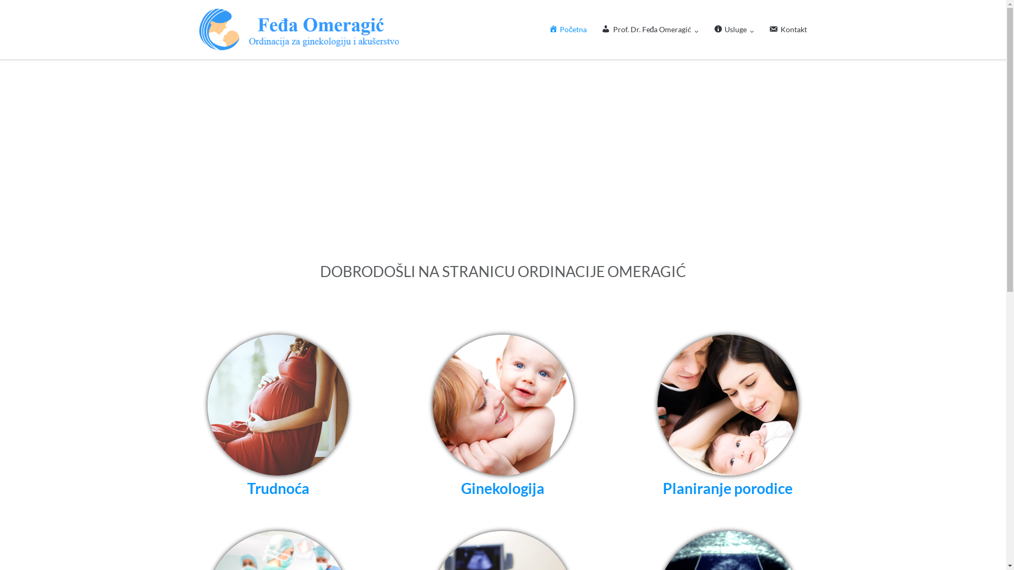  Describe the element at coordinates (734, 30) in the screenshot. I see `Usluge` at that location.